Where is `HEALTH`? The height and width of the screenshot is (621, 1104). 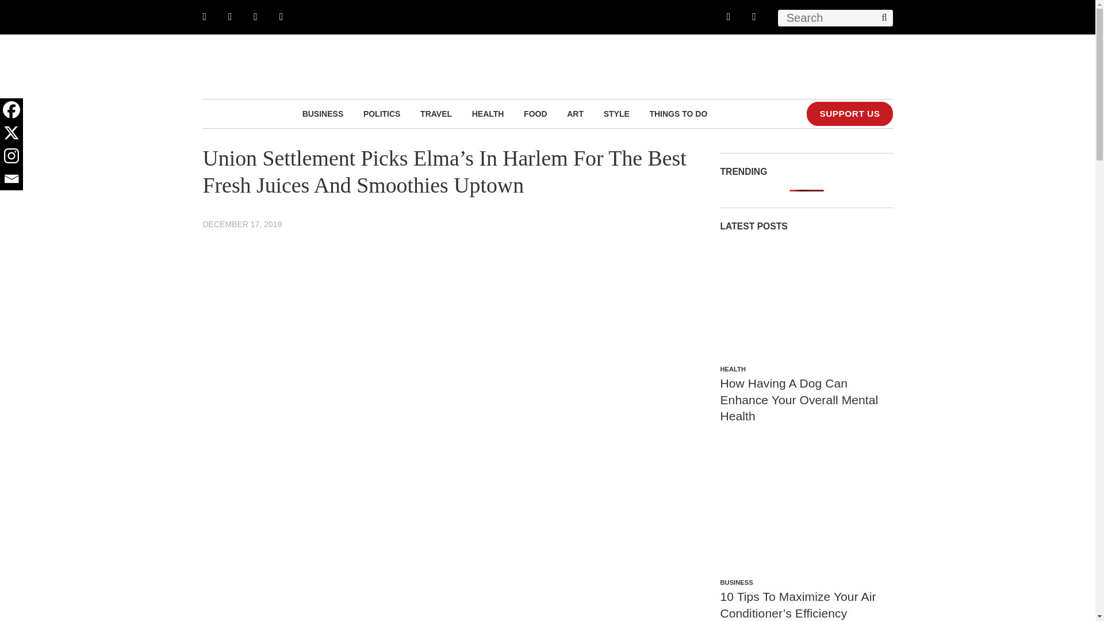 HEALTH is located at coordinates (488, 113).